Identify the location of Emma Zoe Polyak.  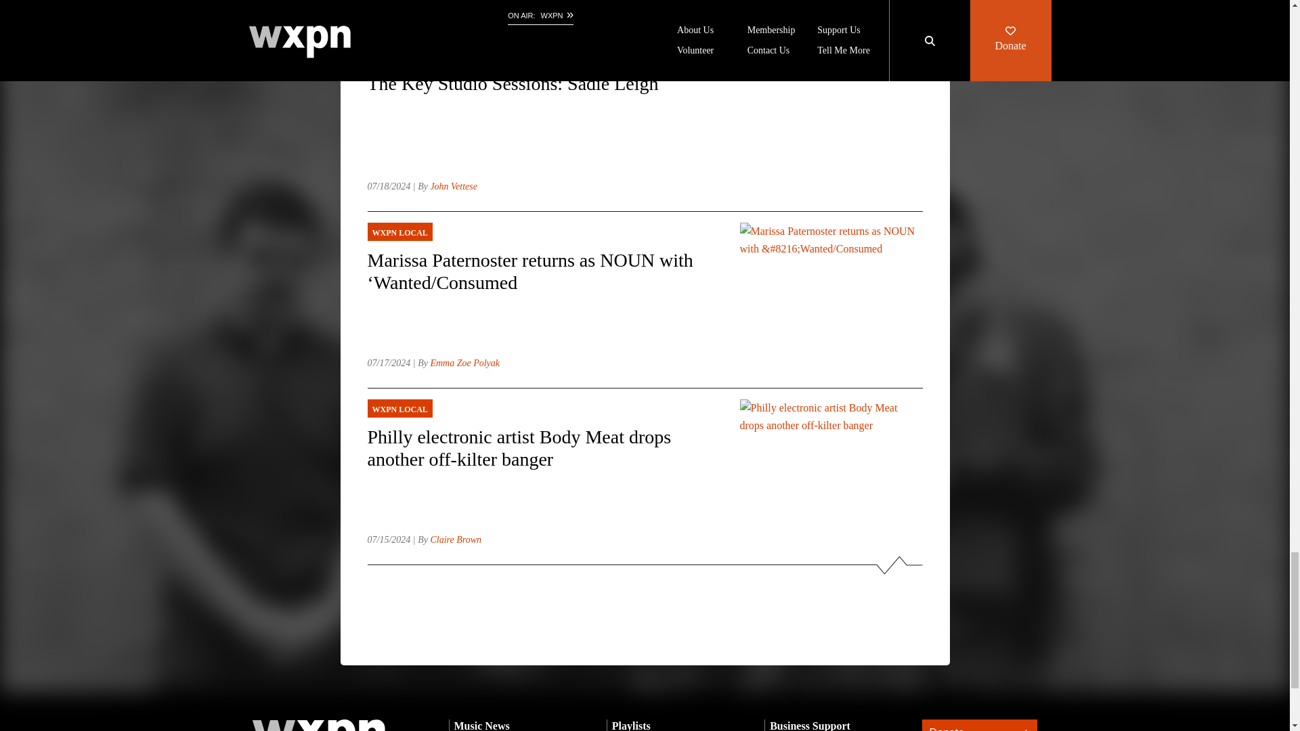
(464, 363).